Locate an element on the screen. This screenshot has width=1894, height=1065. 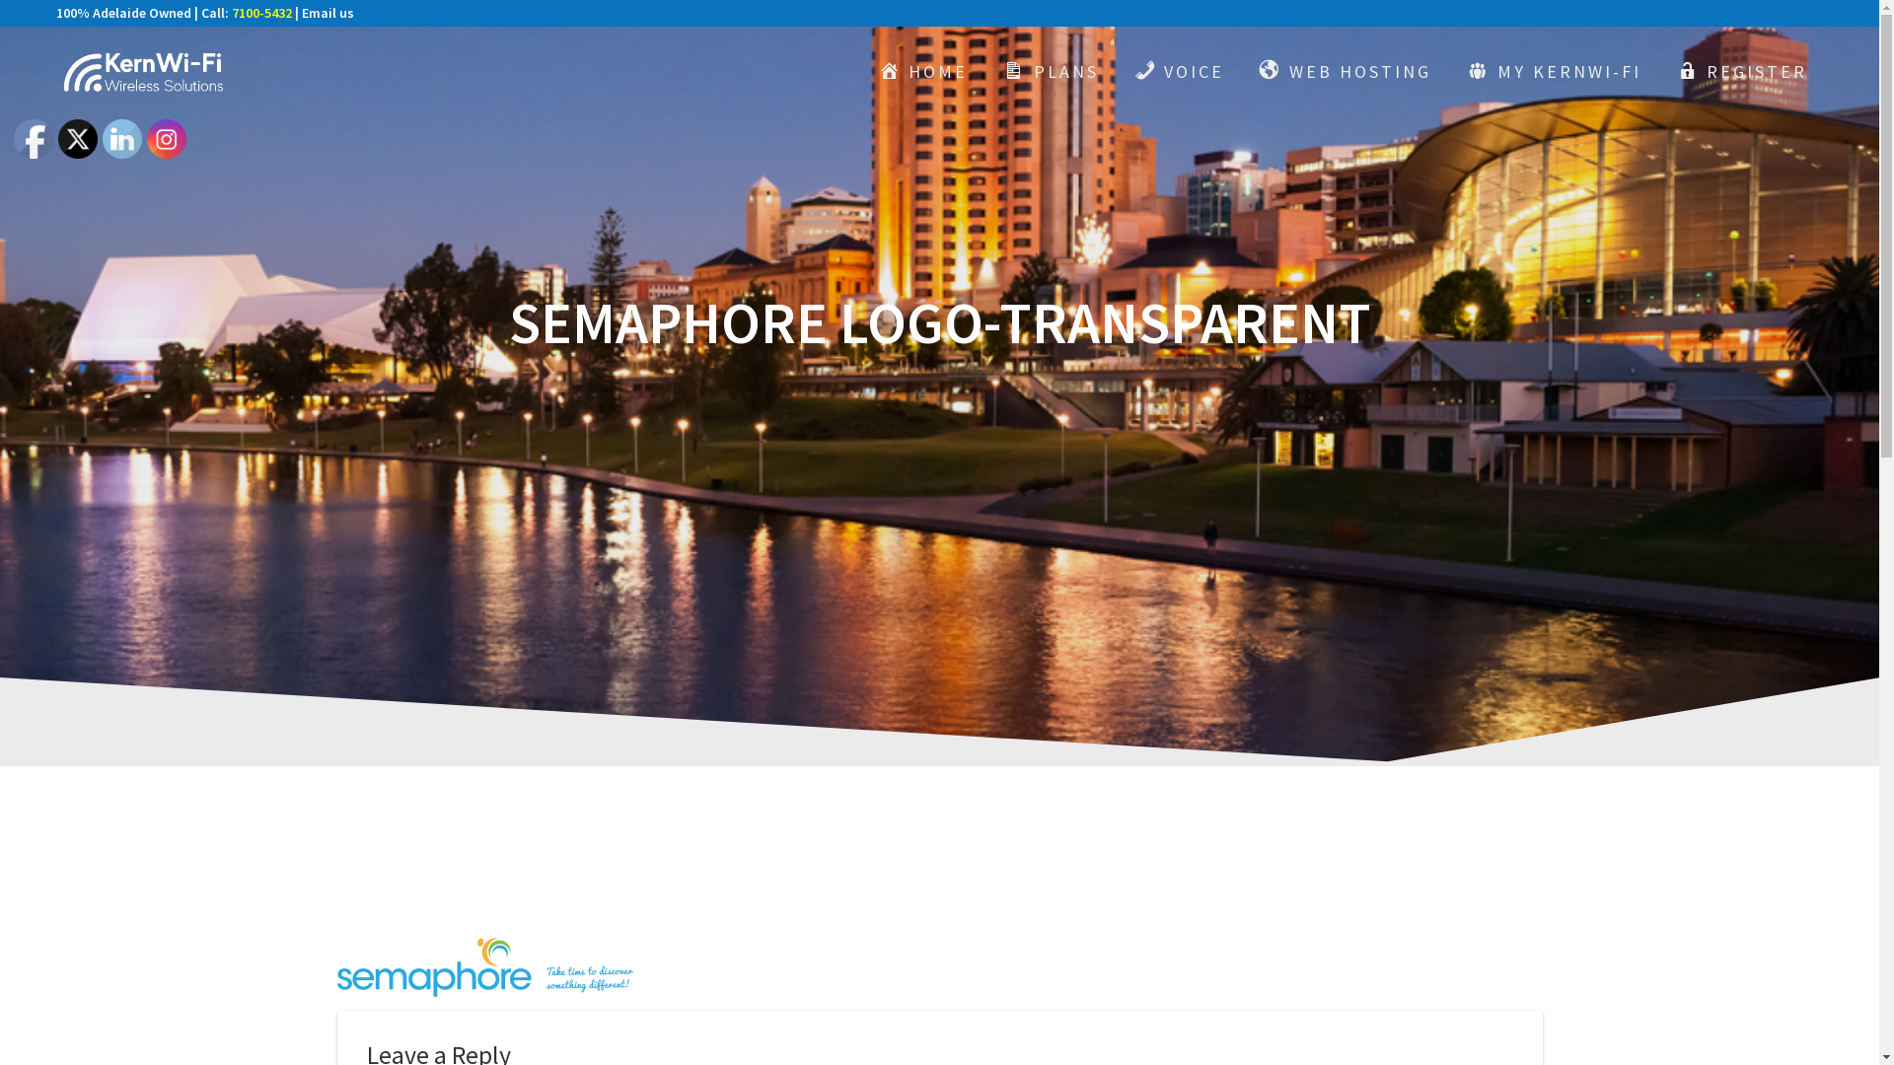
Facebook is located at coordinates (34, 139).